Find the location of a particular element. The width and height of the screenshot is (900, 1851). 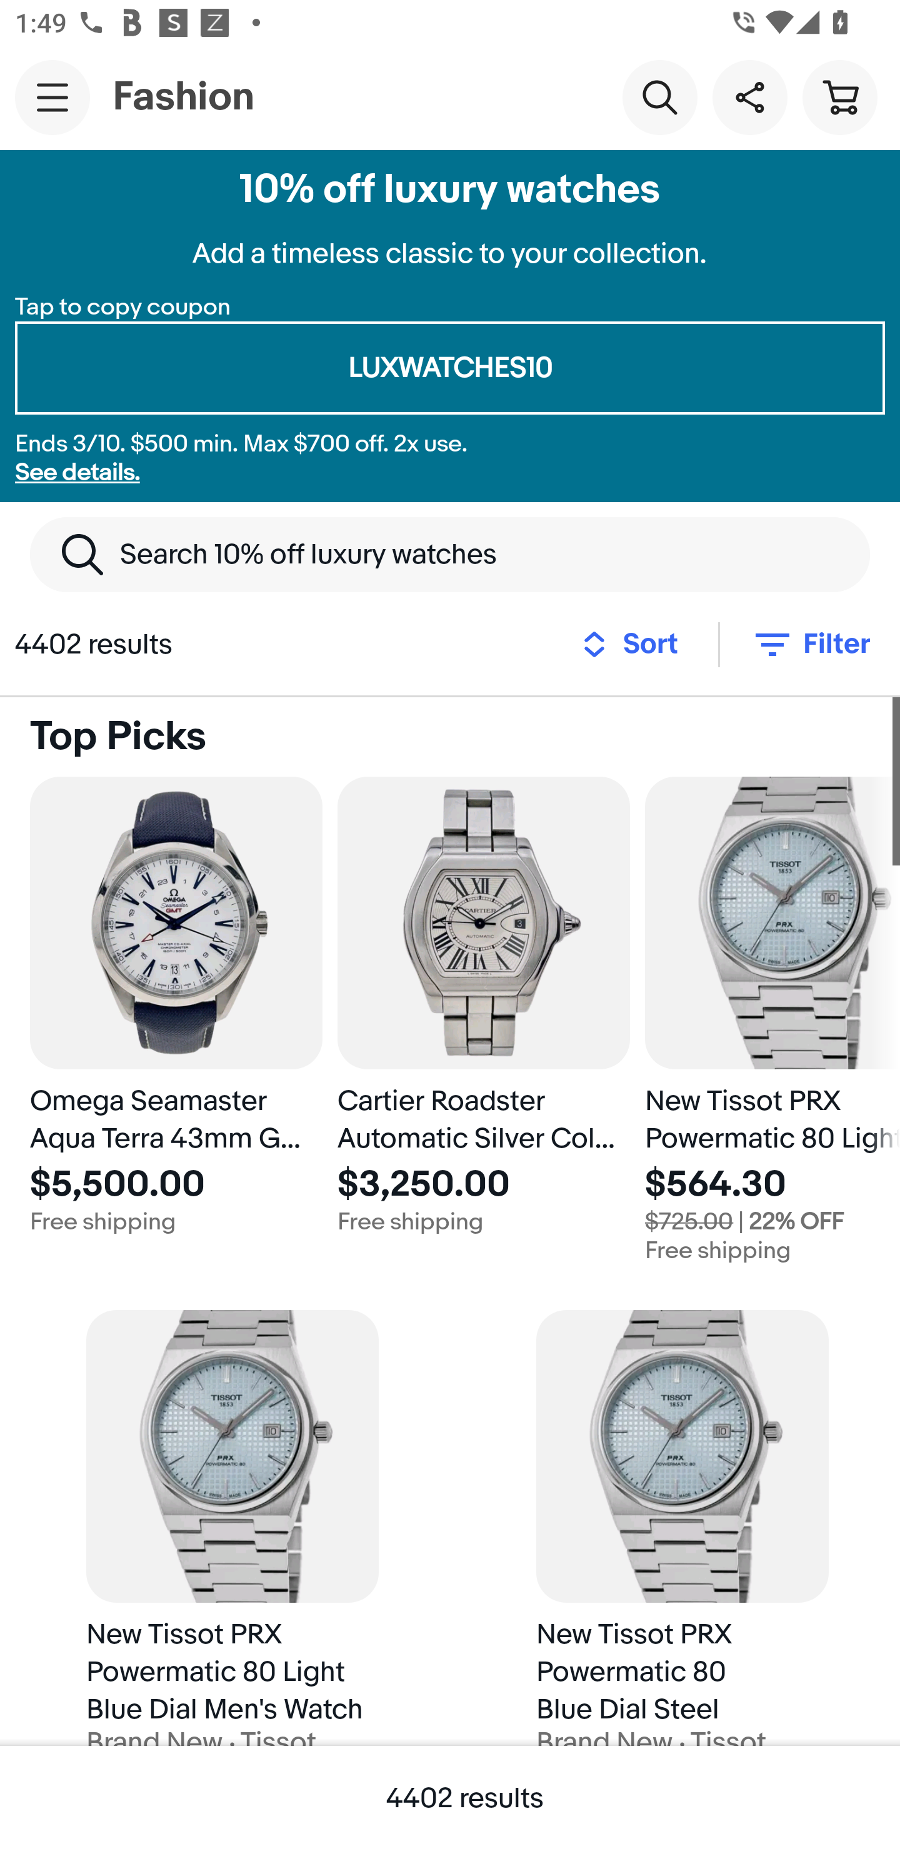

Sort is located at coordinates (636, 645).